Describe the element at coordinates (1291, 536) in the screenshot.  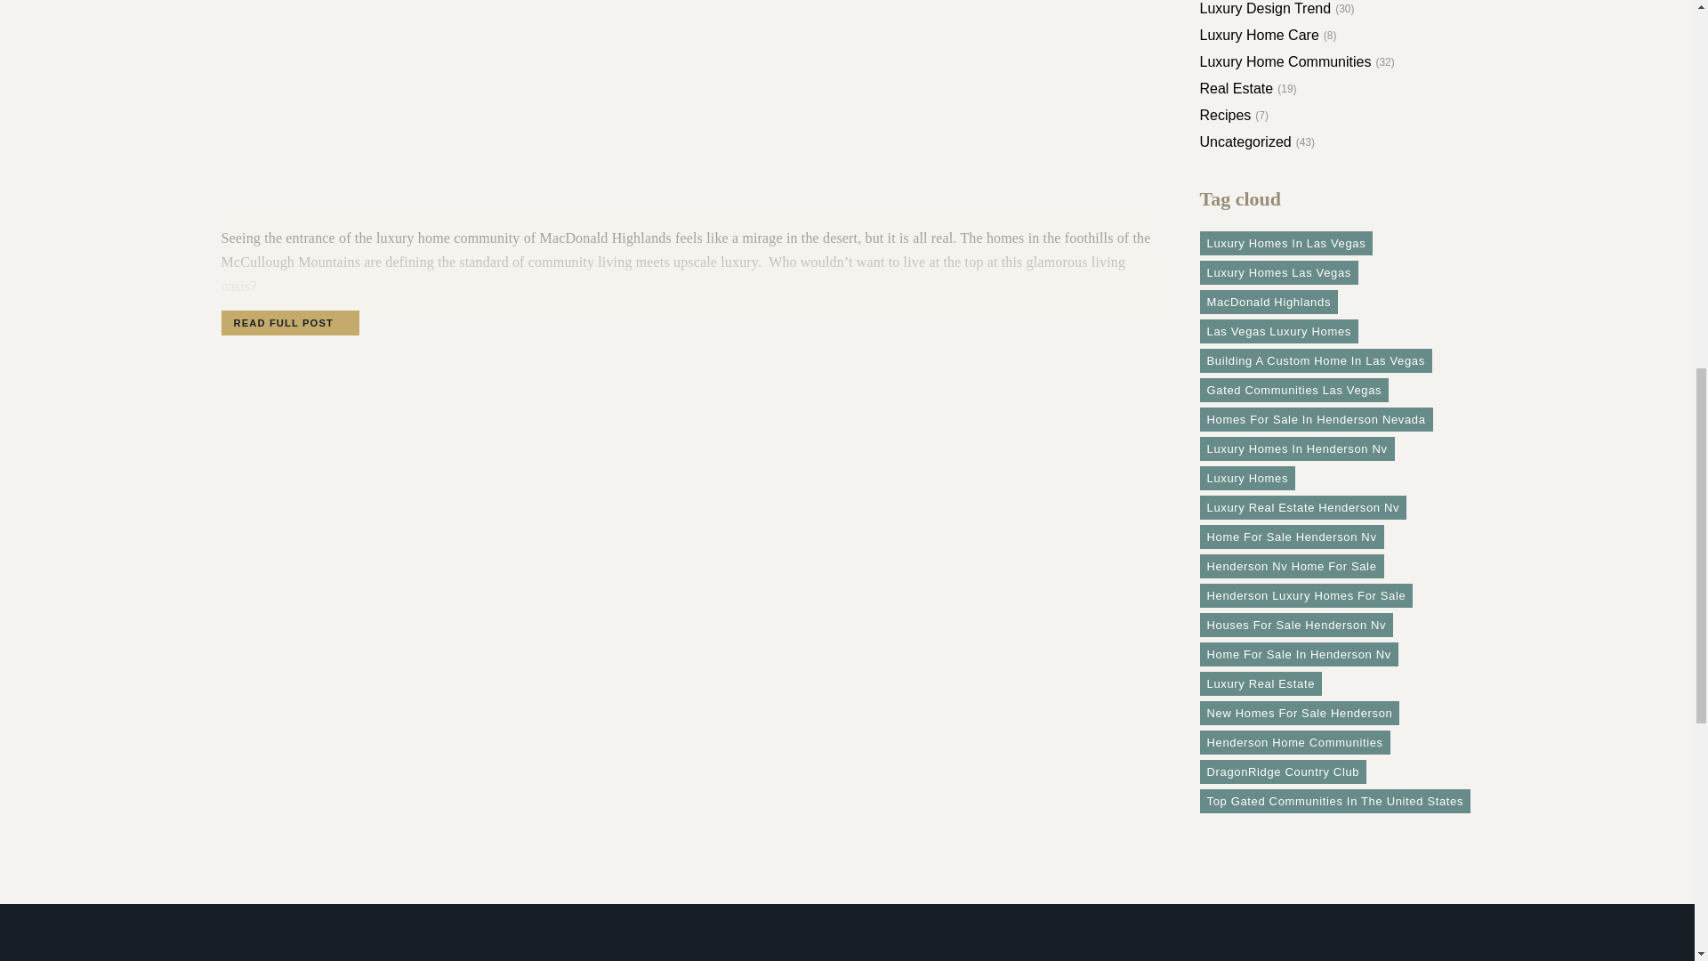
I see `39 topics` at that location.